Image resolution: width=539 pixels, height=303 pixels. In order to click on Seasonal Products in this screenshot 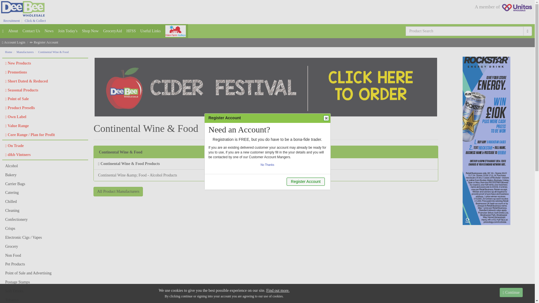, I will do `click(45, 90)`.